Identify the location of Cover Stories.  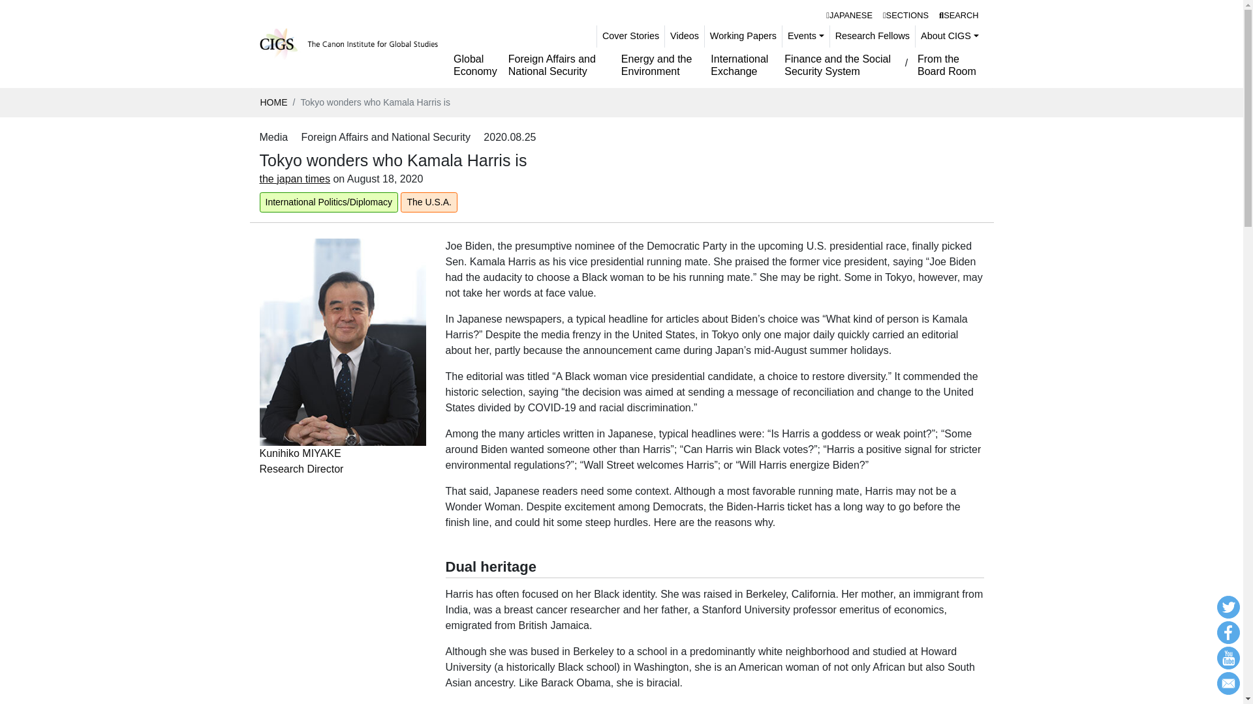
(630, 36).